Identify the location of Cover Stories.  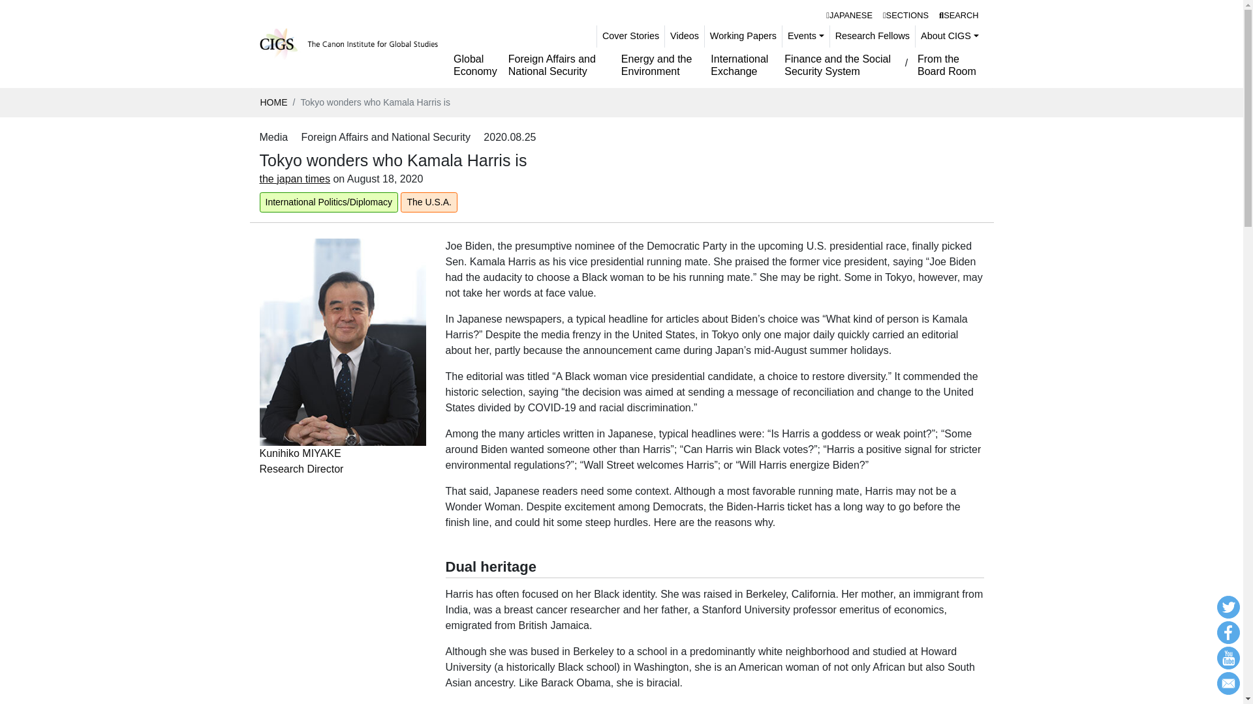
(630, 36).